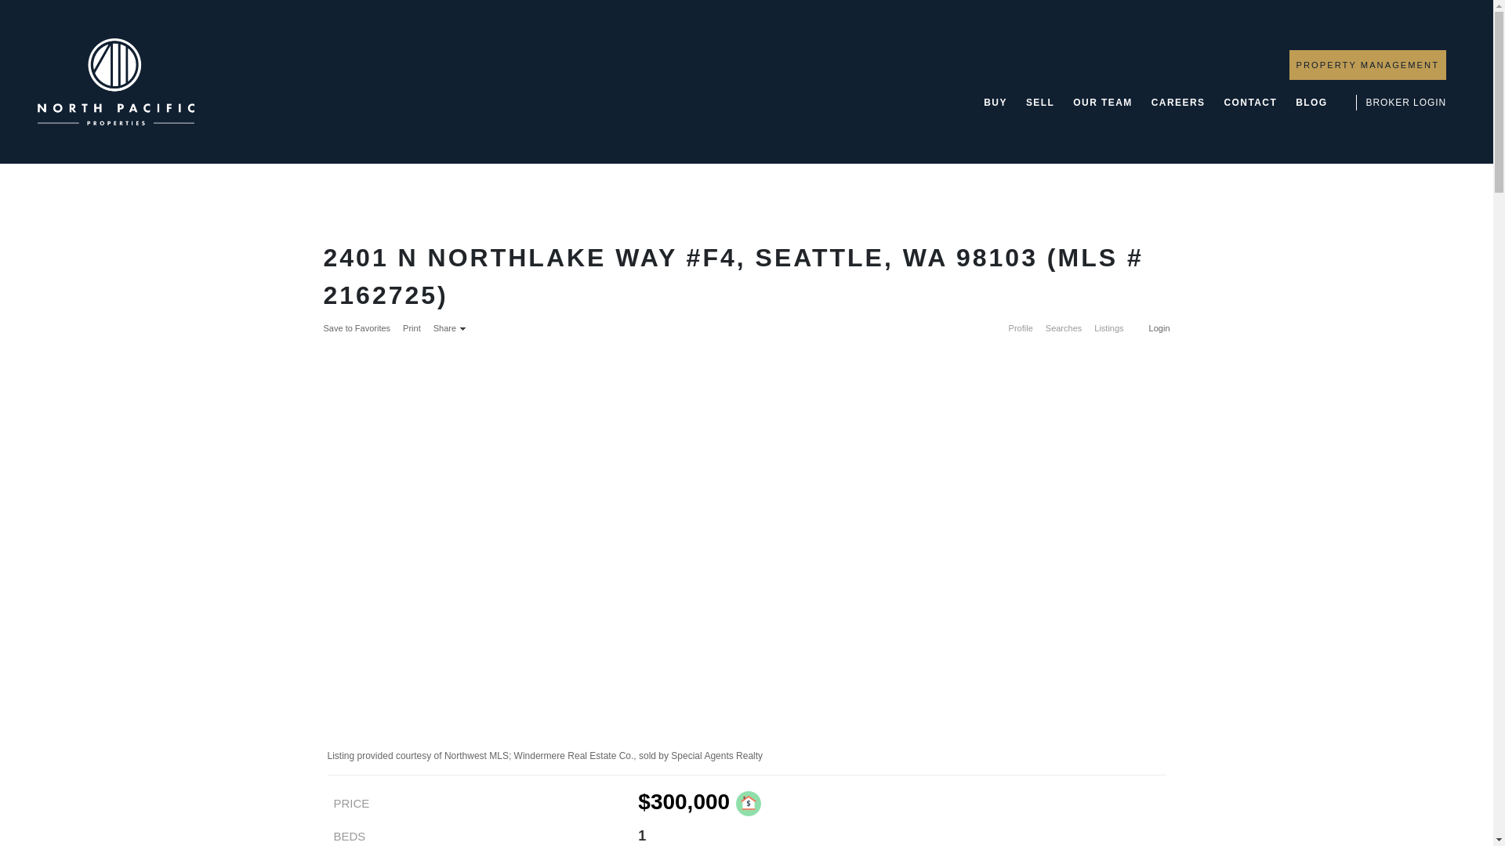 Image resolution: width=1505 pixels, height=846 pixels. I want to click on BROKER LOGIN, so click(1406, 102).